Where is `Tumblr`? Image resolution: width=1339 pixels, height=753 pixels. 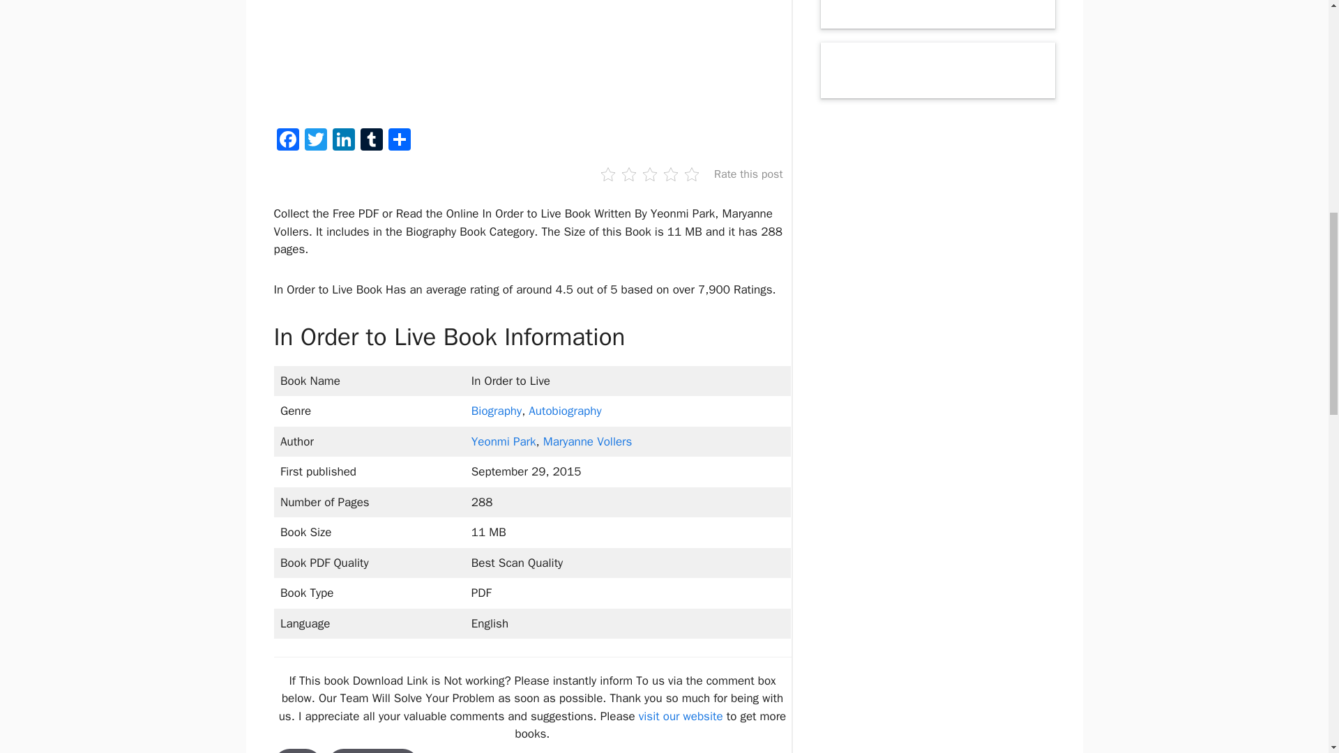
Tumblr is located at coordinates (371, 141).